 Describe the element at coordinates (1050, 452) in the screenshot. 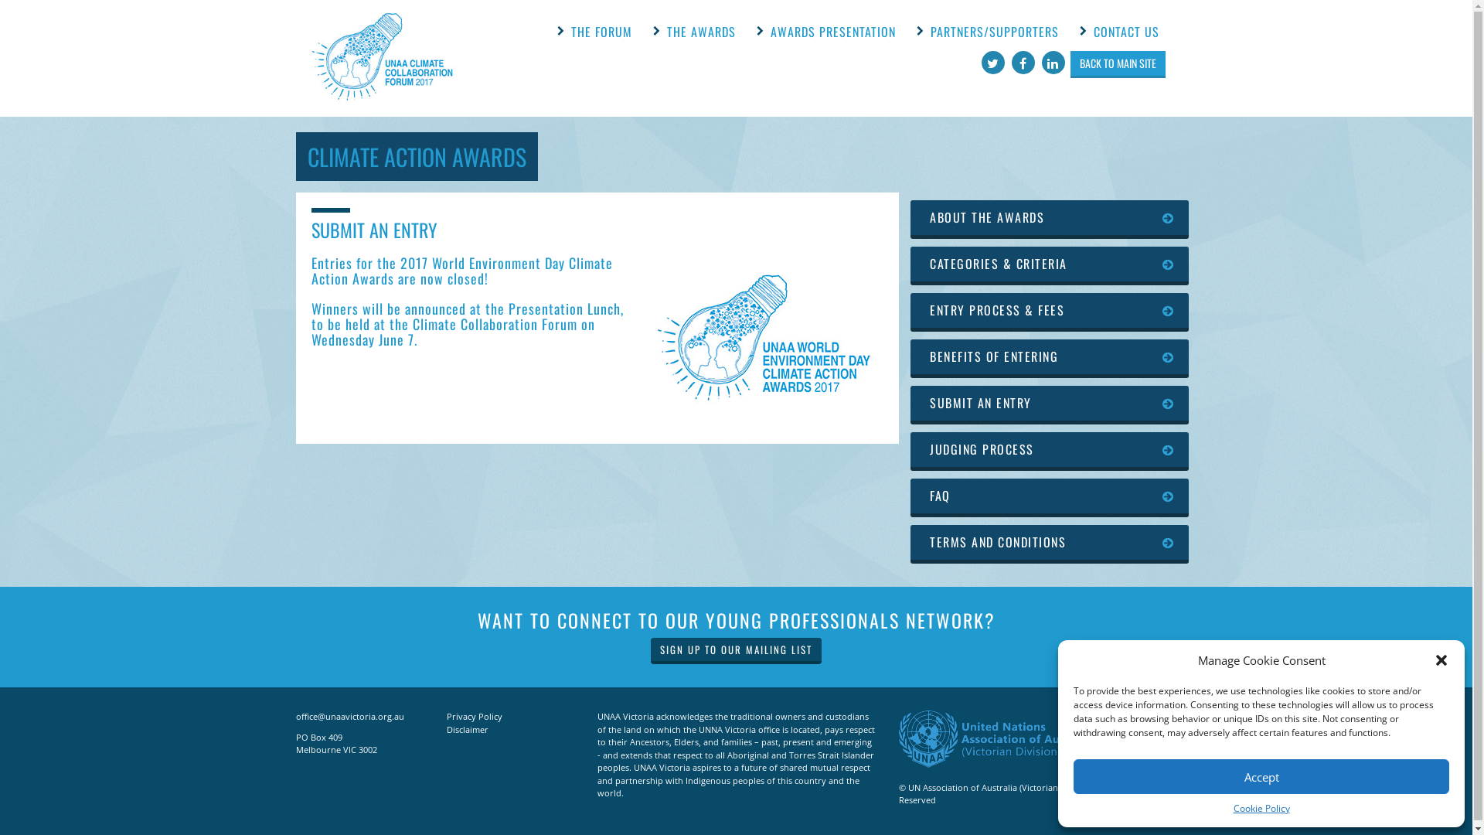

I see `JUDGING PROCESS` at that location.